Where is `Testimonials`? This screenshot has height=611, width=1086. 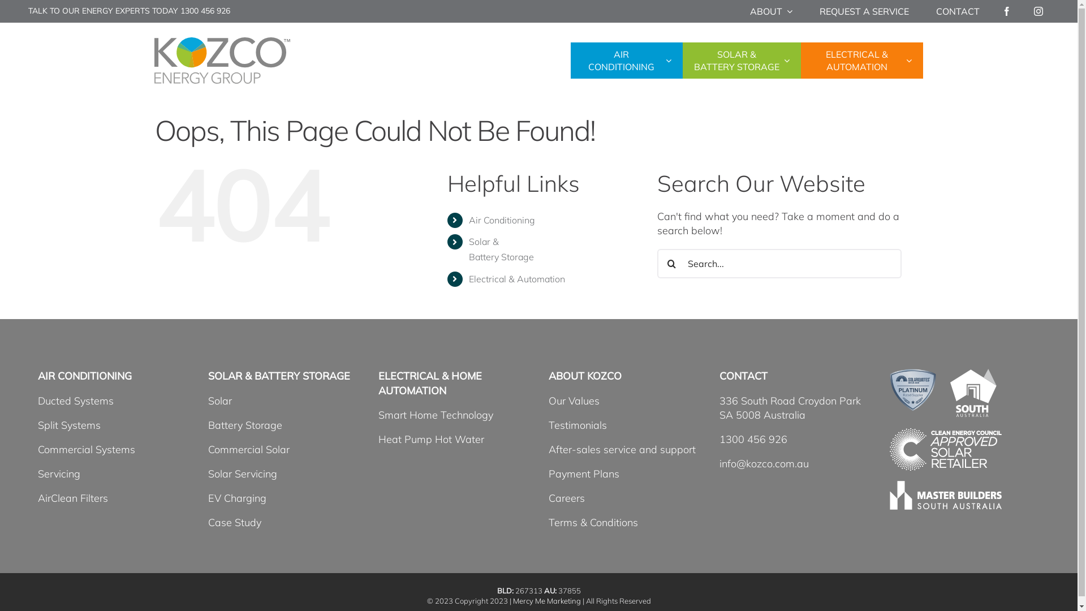
Testimonials is located at coordinates (578, 425).